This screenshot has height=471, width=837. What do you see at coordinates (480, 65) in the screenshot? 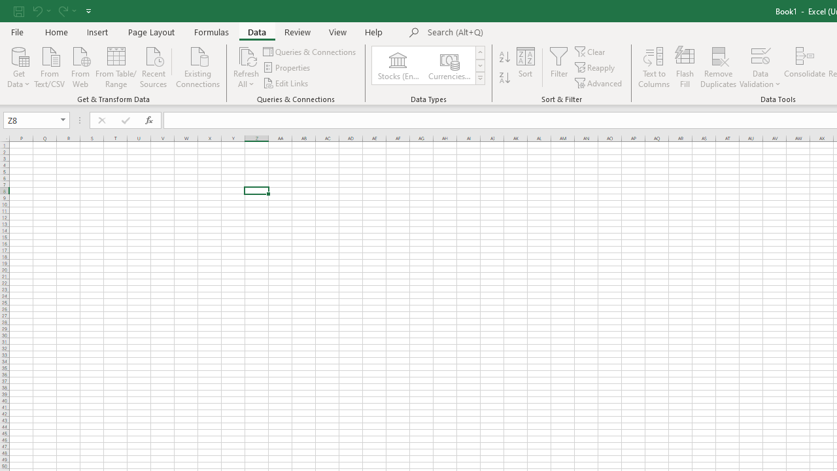
I see `Row Down` at bounding box center [480, 65].